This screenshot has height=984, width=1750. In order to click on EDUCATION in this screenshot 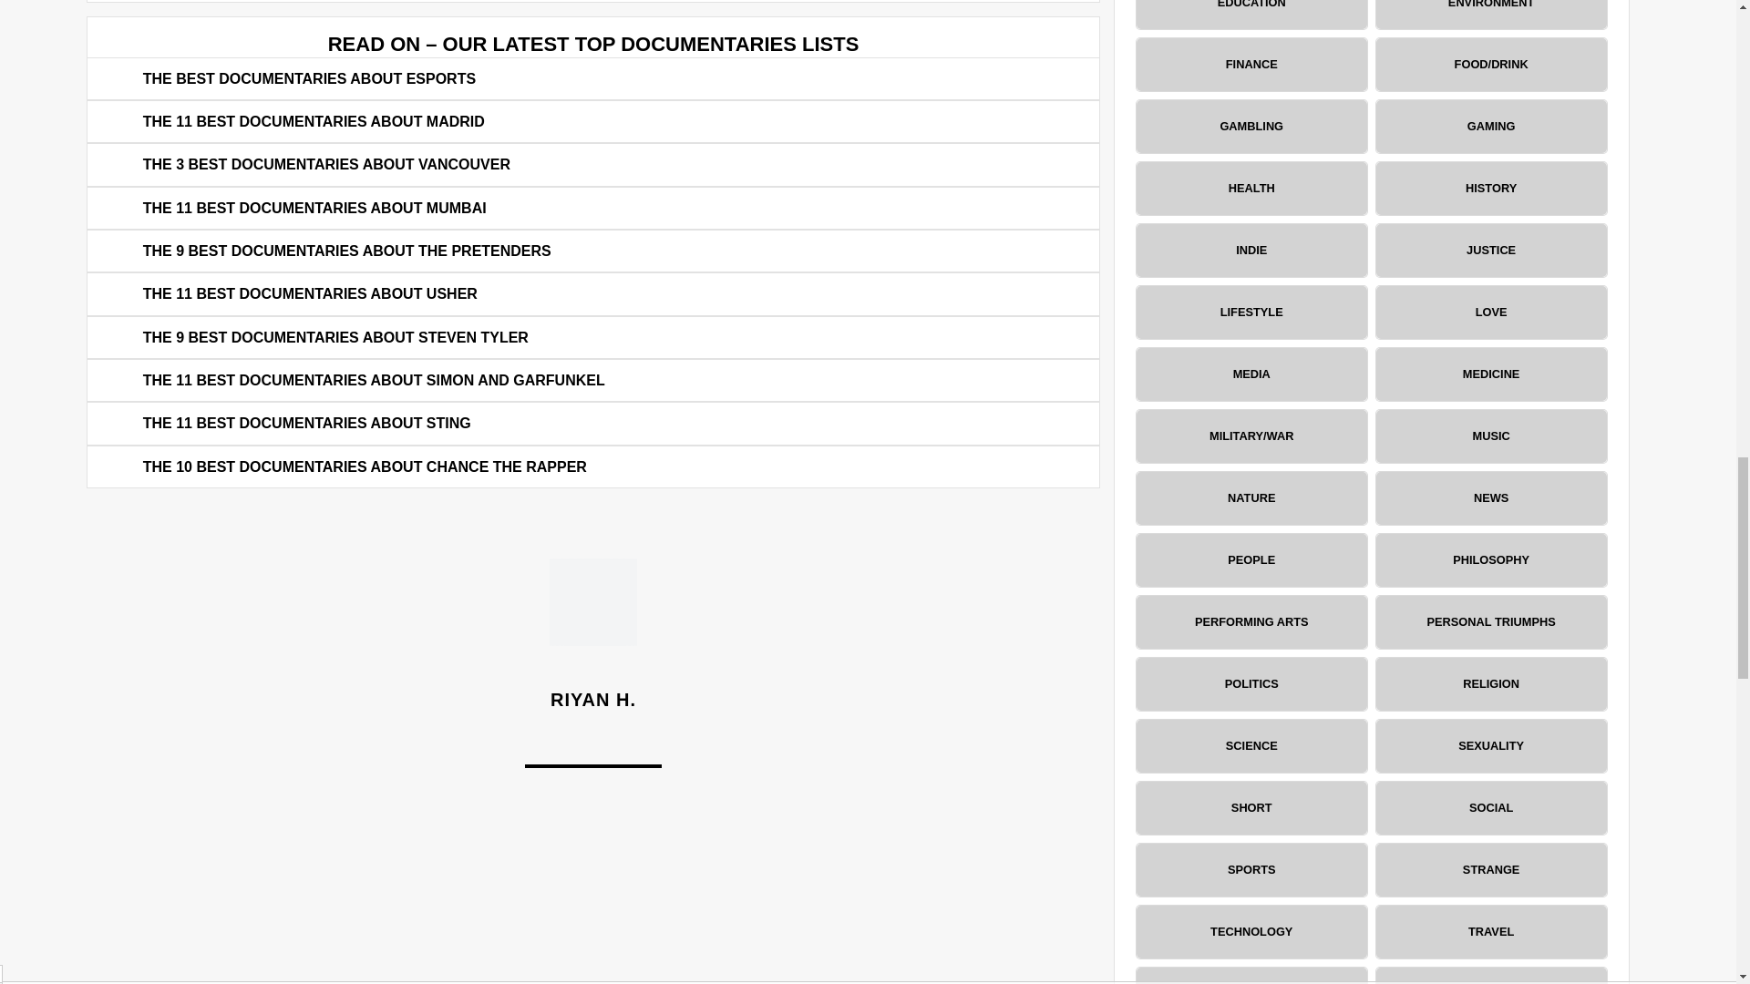, I will do `click(1251, 15)`.